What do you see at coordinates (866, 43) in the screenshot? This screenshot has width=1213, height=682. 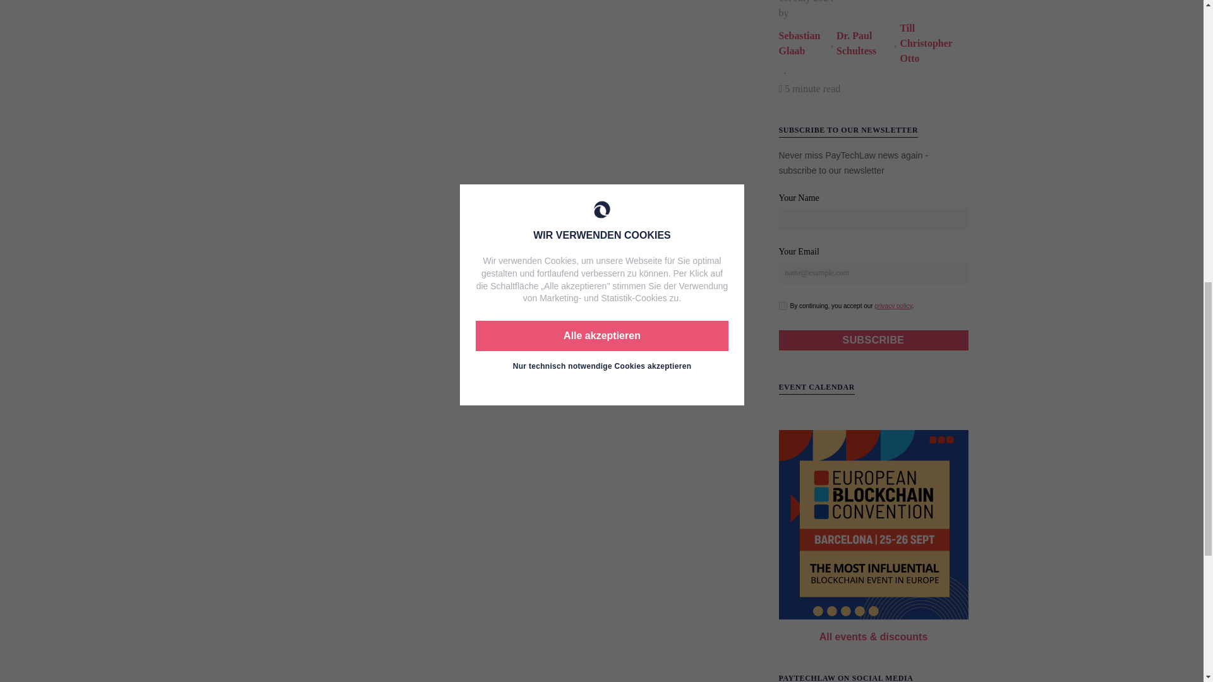 I see `View all posts by Dr. Paul Schultess` at bounding box center [866, 43].